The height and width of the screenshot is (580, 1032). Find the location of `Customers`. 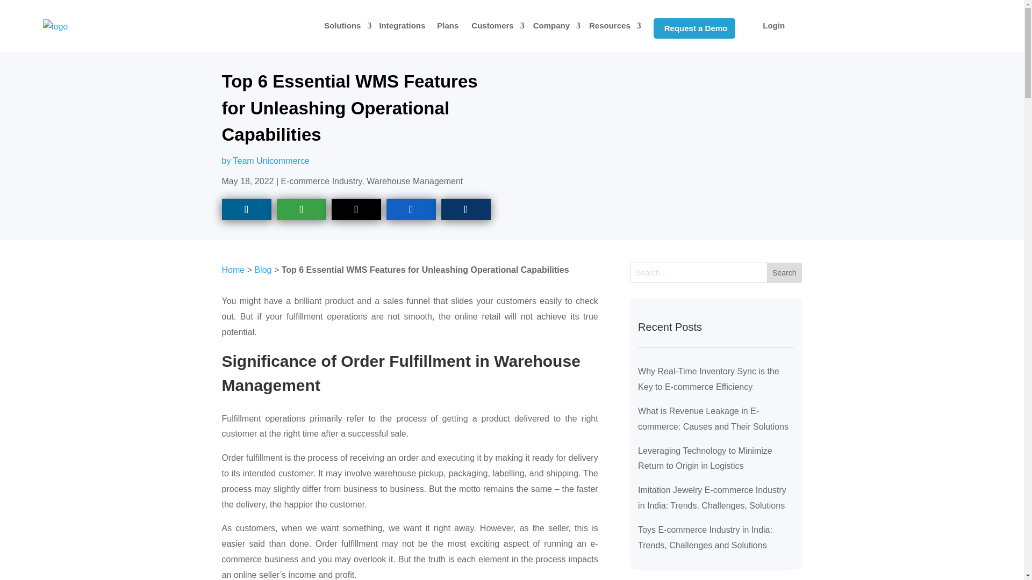

Customers is located at coordinates (495, 26).